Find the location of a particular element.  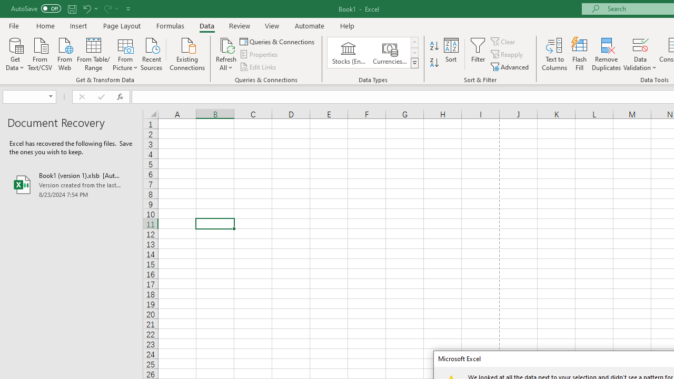

Sort... is located at coordinates (451, 54).